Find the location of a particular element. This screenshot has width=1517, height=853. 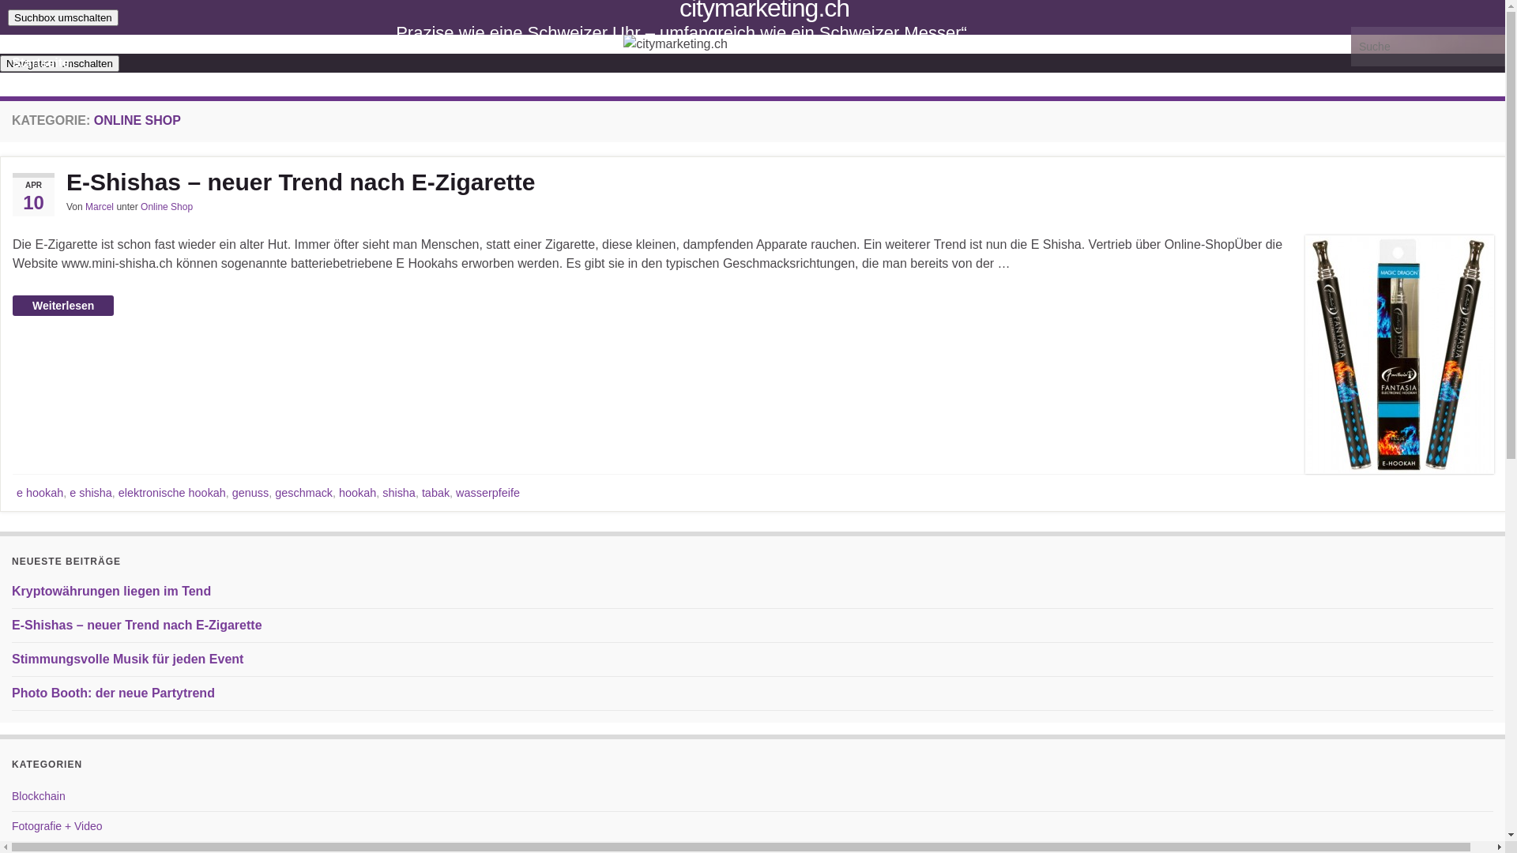

Suchbox umschalten is located at coordinates (63, 17).